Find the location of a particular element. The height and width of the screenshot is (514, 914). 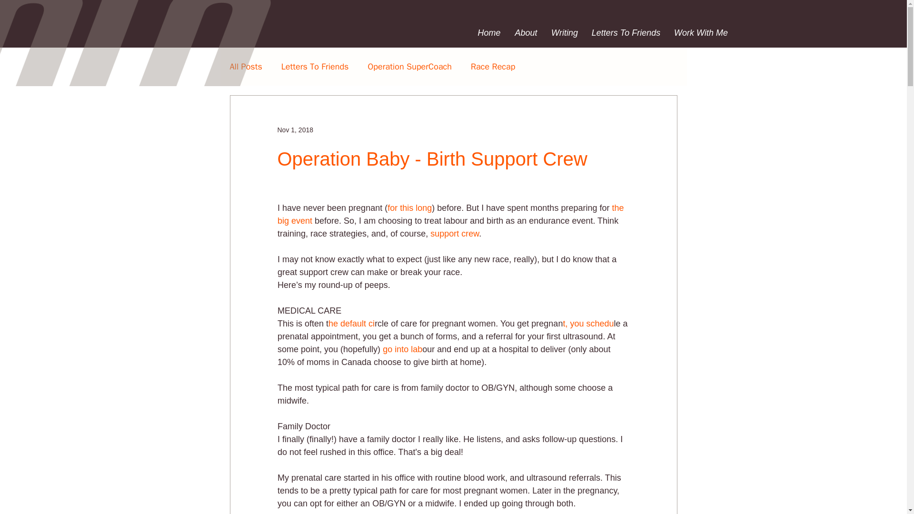

he default ci is located at coordinates (351, 324).